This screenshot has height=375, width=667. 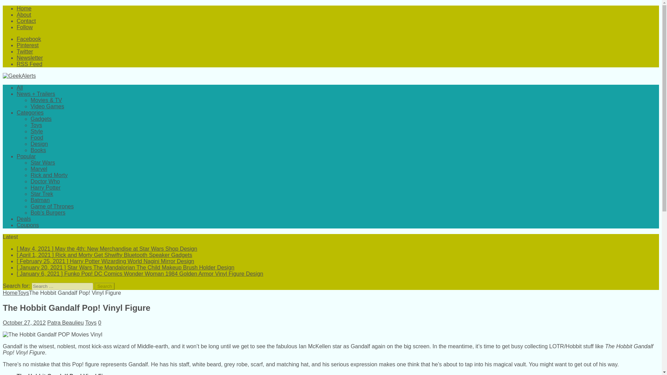 What do you see at coordinates (43, 162) in the screenshot?
I see `Star Wars` at bounding box center [43, 162].